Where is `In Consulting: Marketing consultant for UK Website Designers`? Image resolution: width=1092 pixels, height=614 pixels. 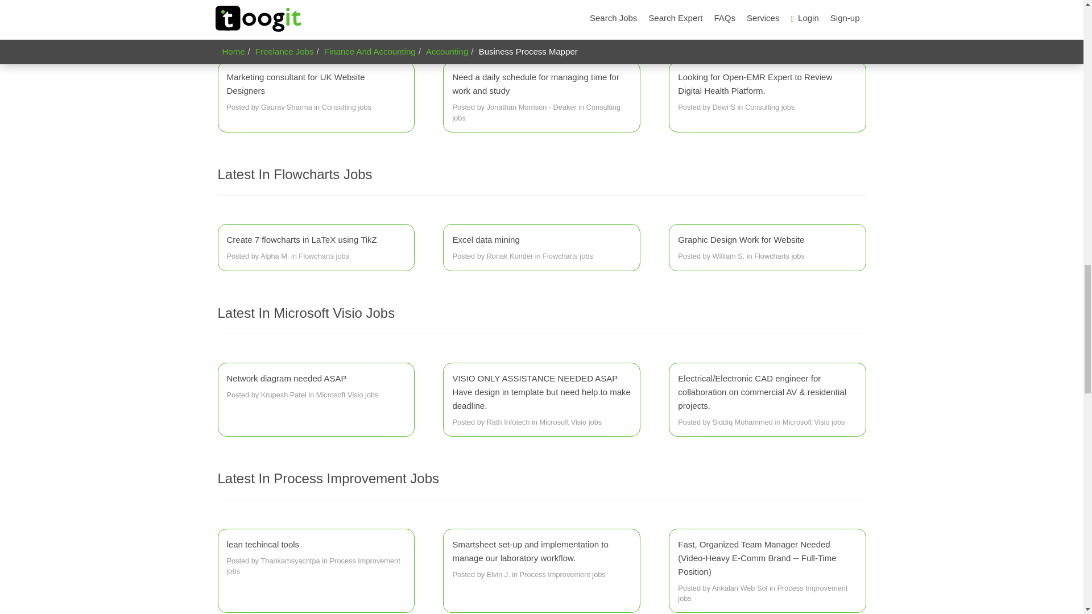 In Consulting: Marketing consultant for UK Website Designers is located at coordinates (315, 92).